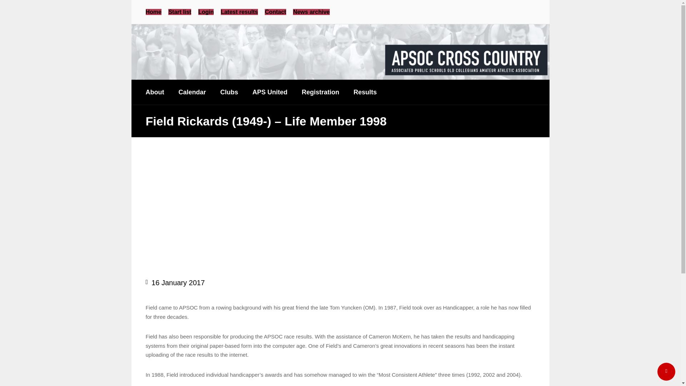  What do you see at coordinates (239, 12) in the screenshot?
I see `Latest results` at bounding box center [239, 12].